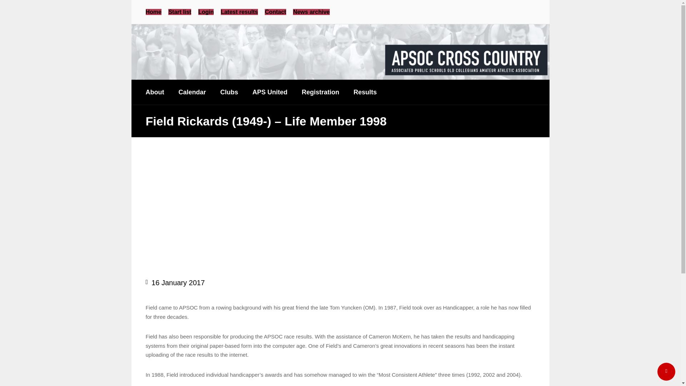  What do you see at coordinates (239, 12) in the screenshot?
I see `Latest results` at bounding box center [239, 12].